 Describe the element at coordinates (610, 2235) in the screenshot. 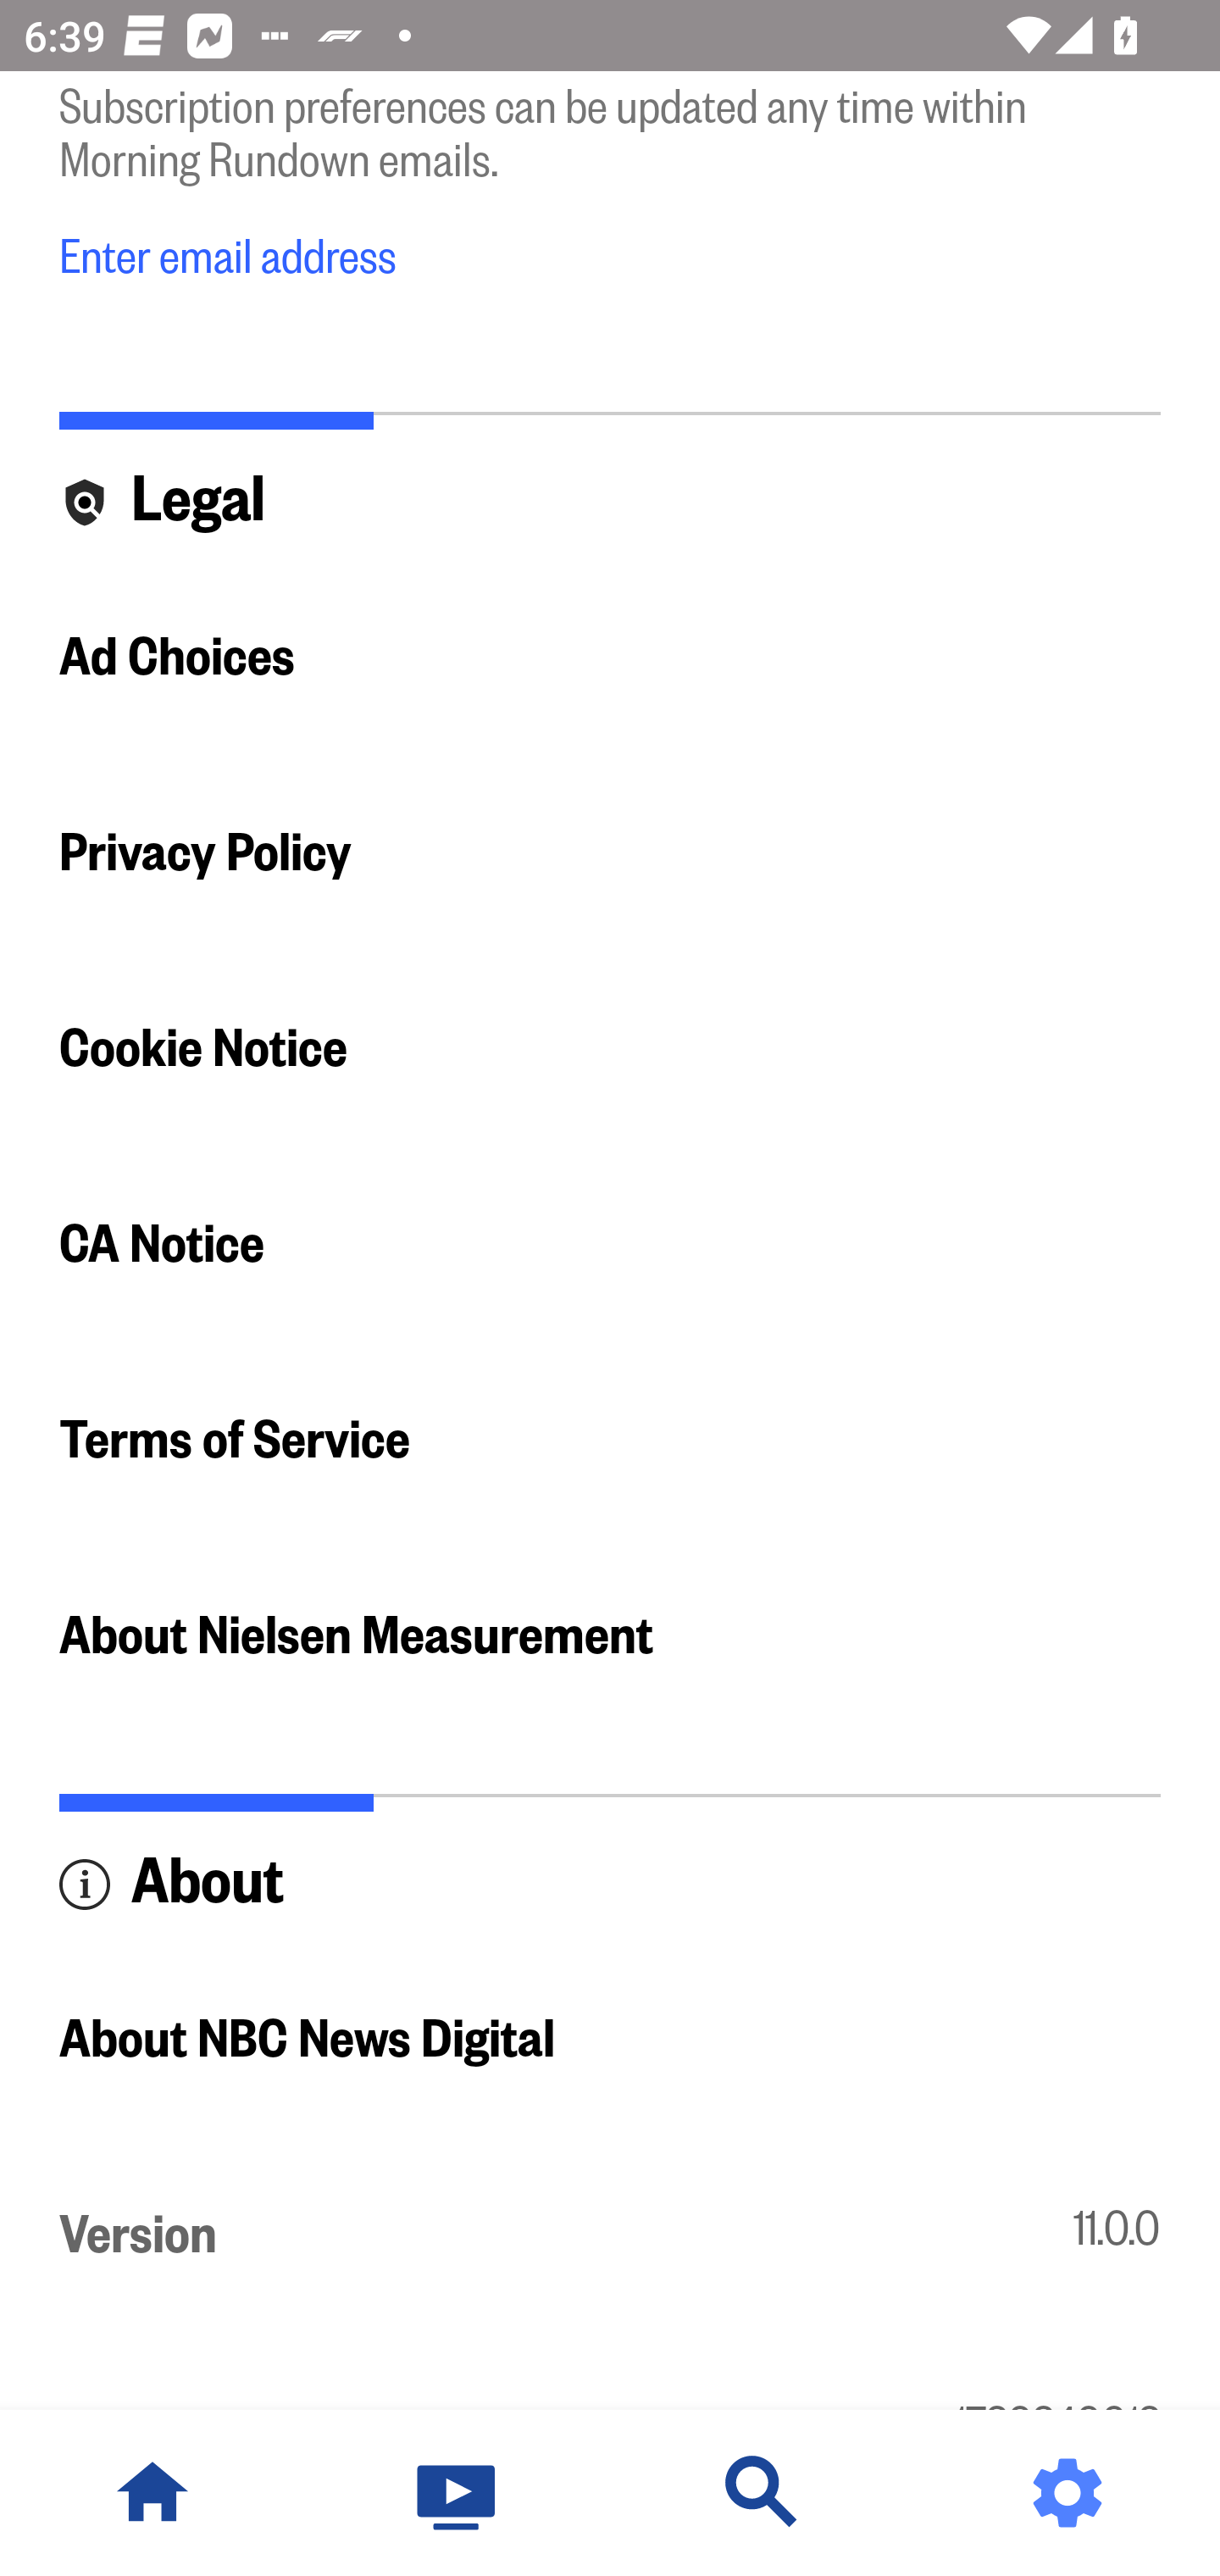

I see `Version 11.0.0` at that location.